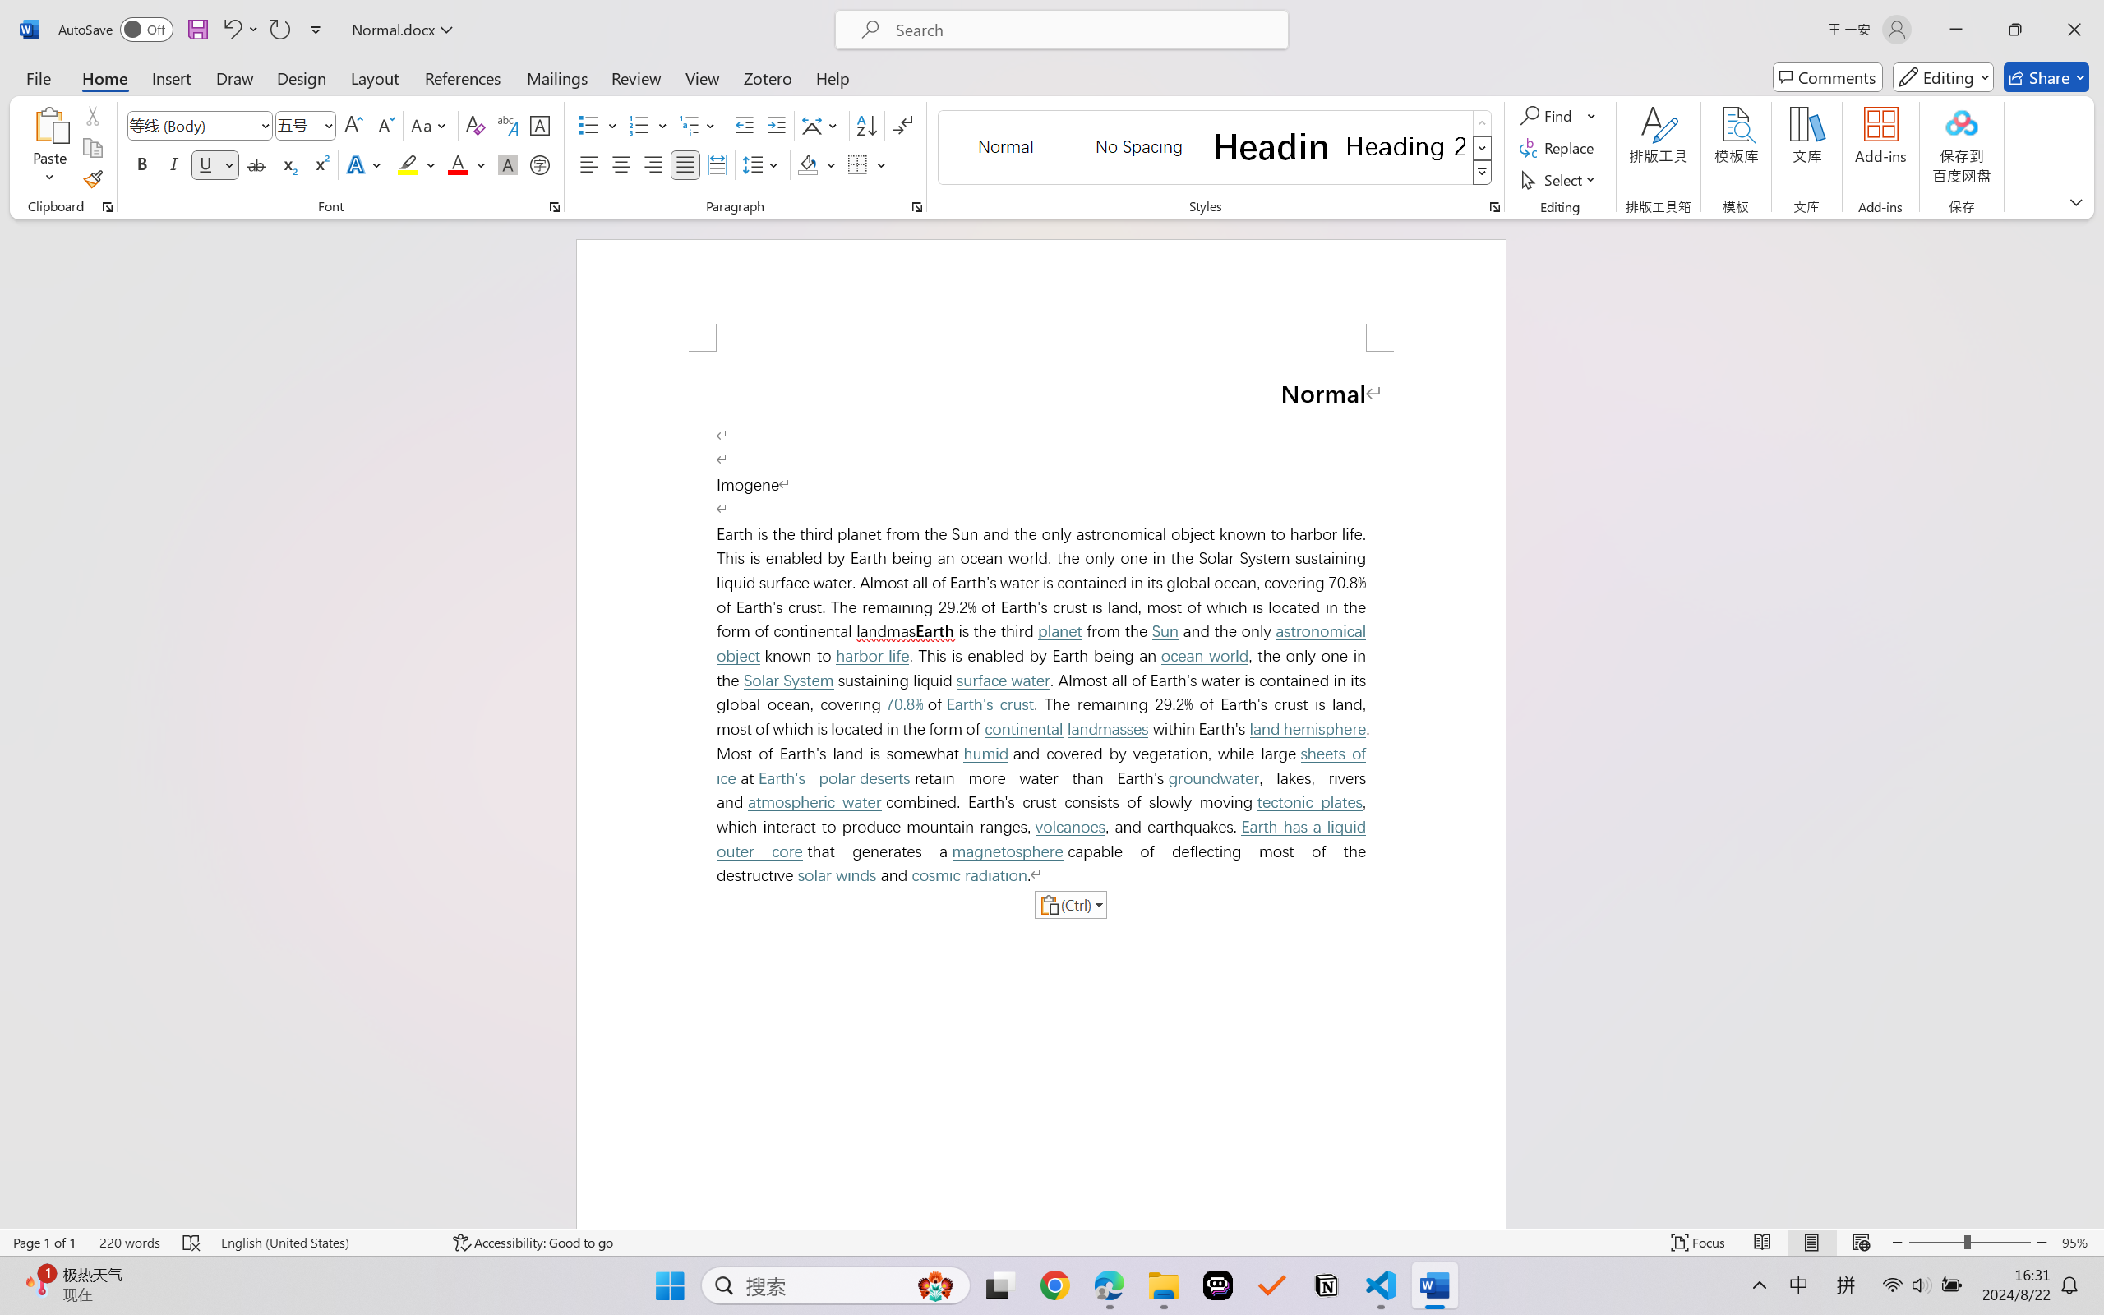  What do you see at coordinates (2093, 723) in the screenshot?
I see `Class: NetUIScrollBar` at bounding box center [2093, 723].